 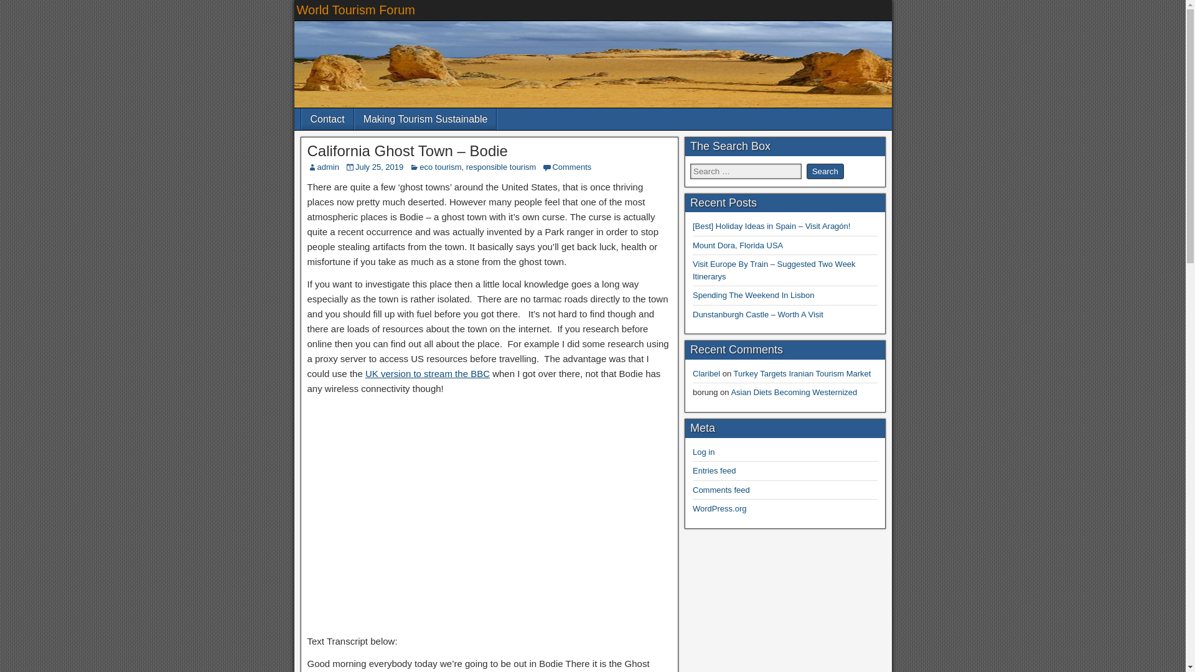 I want to click on July 25, 2019, so click(x=379, y=167).